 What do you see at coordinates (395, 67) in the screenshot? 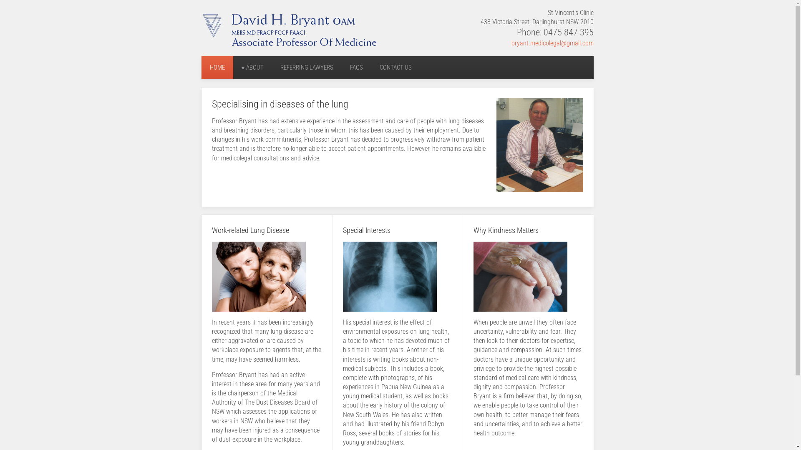
I see `CONTACT US` at bounding box center [395, 67].